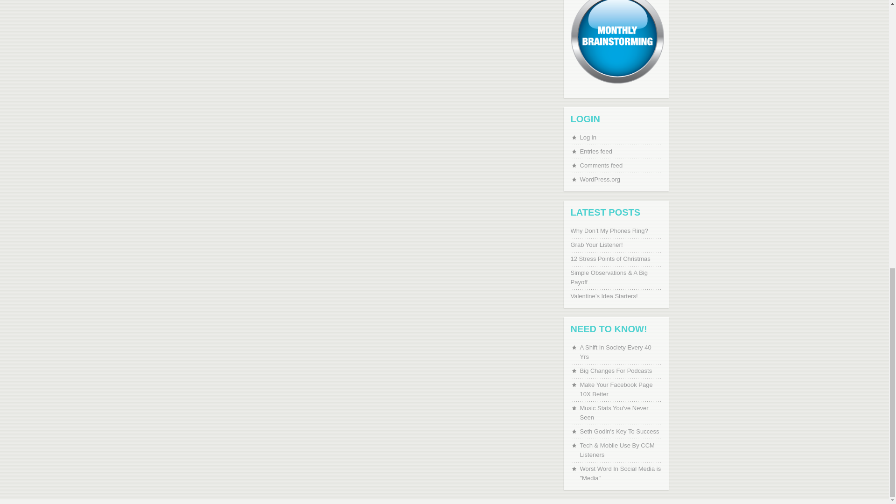 This screenshot has height=504, width=896. What do you see at coordinates (615, 245) in the screenshot?
I see `Grab Your Listener!` at bounding box center [615, 245].